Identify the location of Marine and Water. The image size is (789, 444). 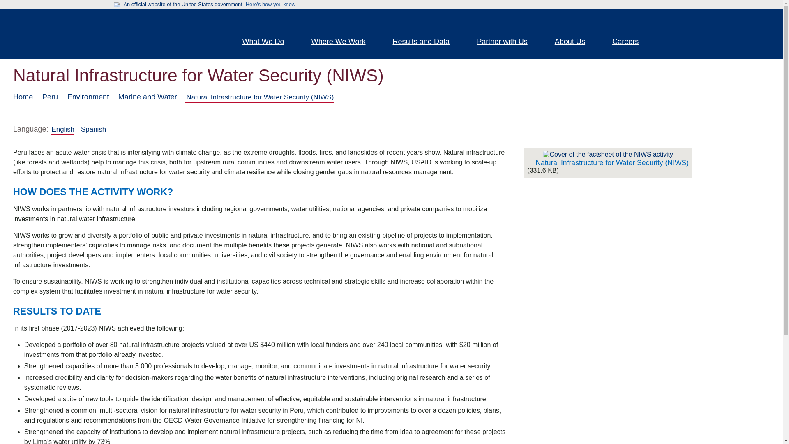
(148, 97).